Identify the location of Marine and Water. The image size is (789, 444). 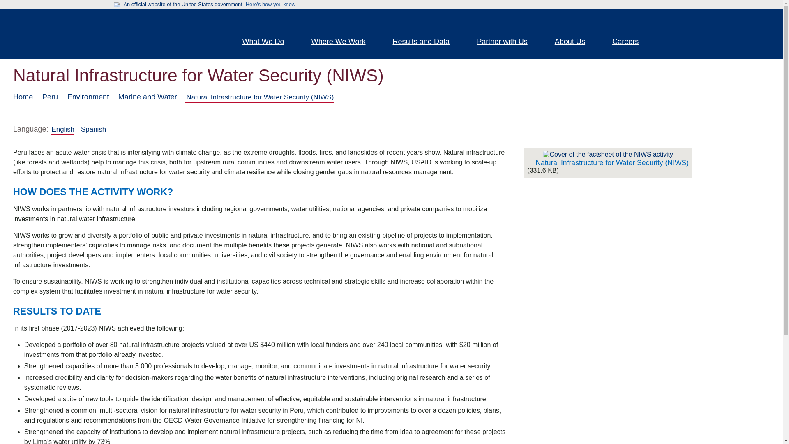
(148, 97).